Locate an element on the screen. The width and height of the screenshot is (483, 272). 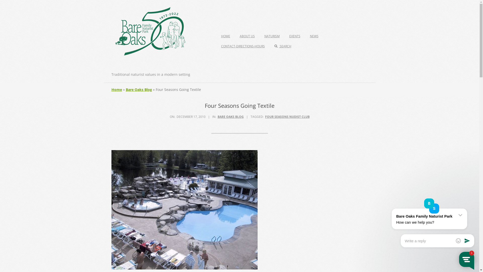
Bare Oaks Blog is located at coordinates (139, 90).